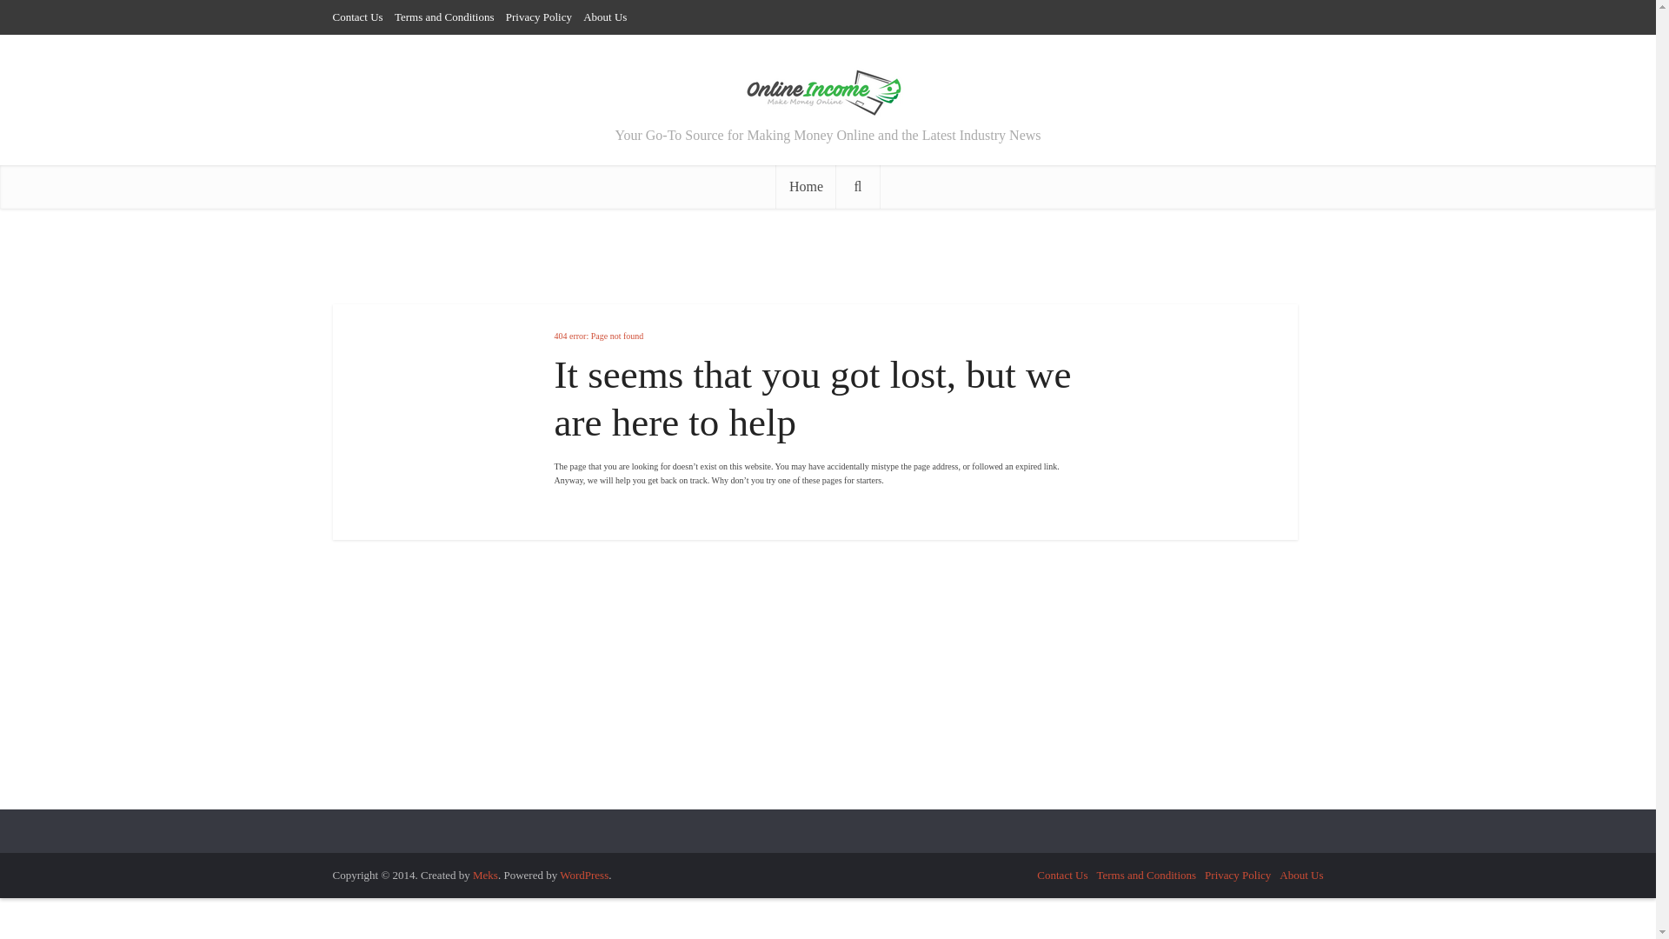 This screenshot has width=1669, height=939. What do you see at coordinates (443, 17) in the screenshot?
I see `Terms and Conditions` at bounding box center [443, 17].